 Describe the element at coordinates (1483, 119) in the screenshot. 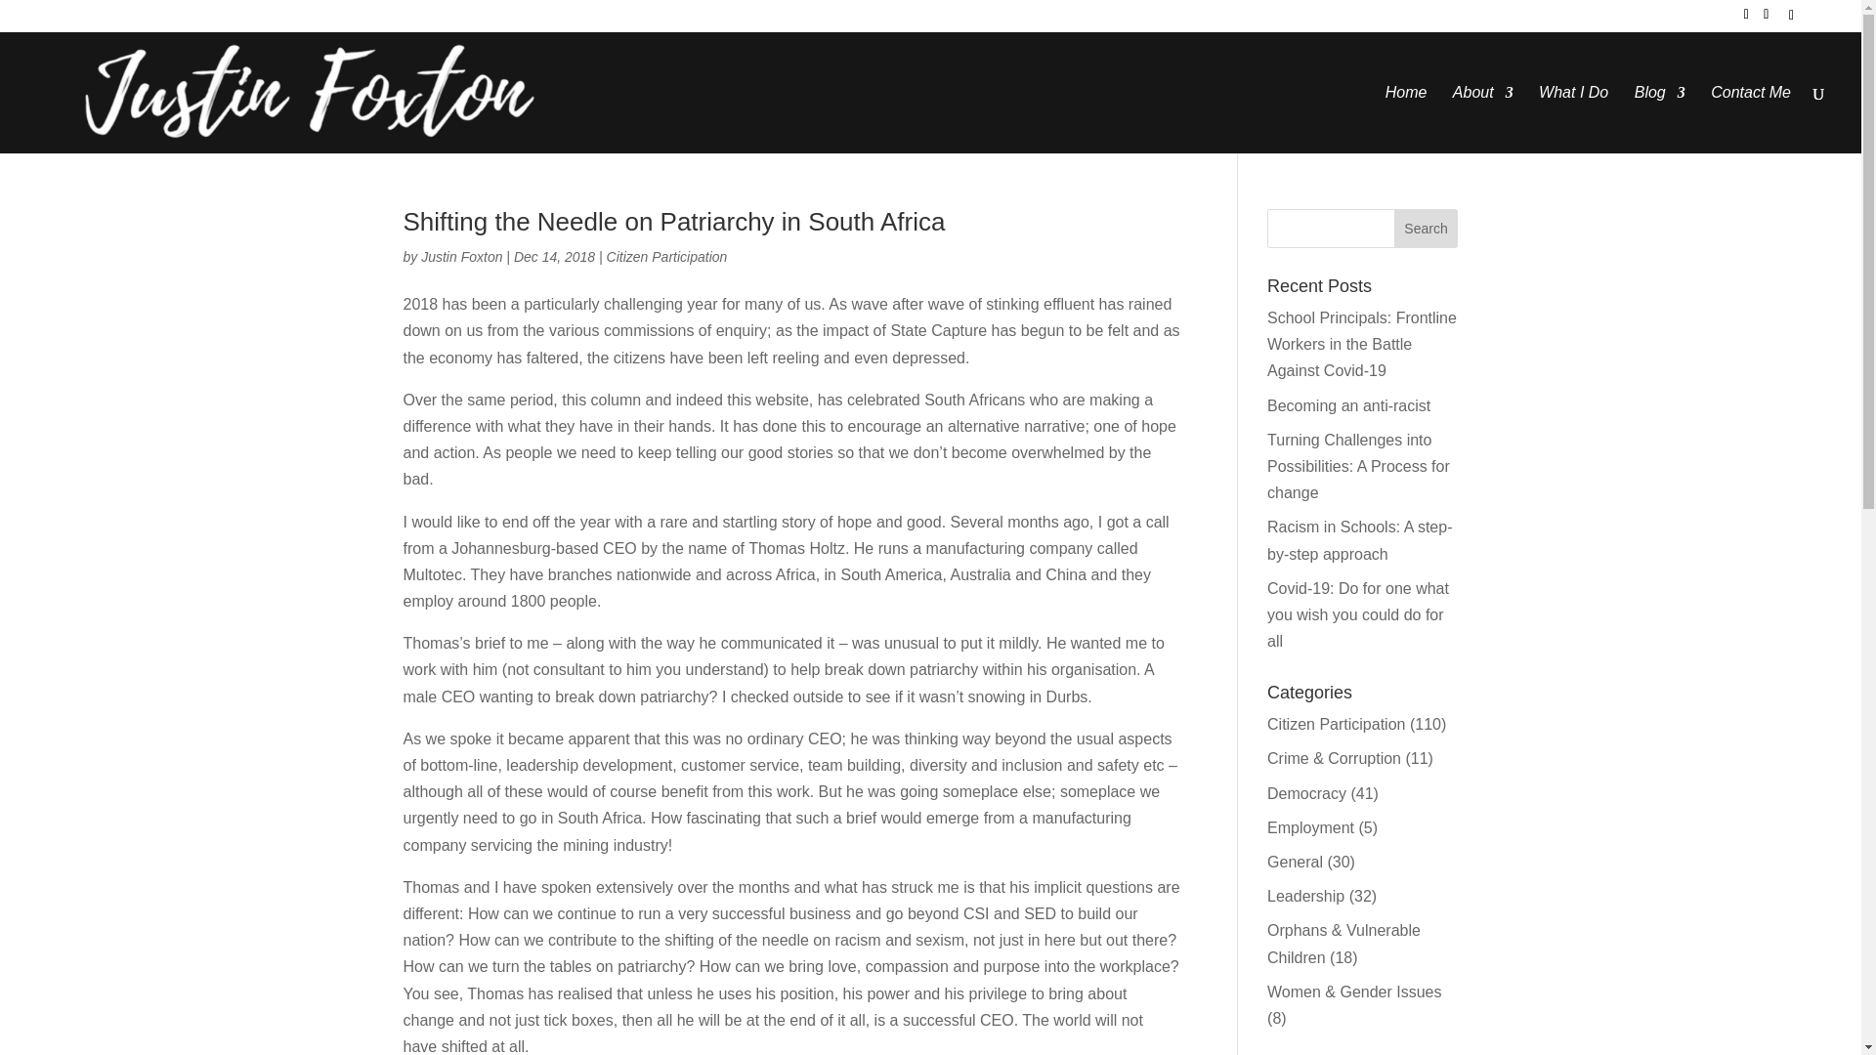

I see `About` at that location.